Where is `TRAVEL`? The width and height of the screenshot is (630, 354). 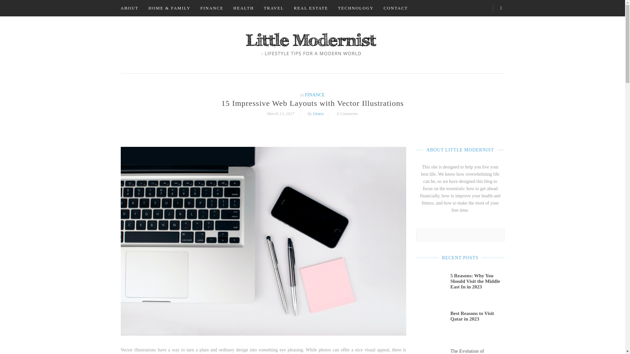 TRAVEL is located at coordinates (274, 8).